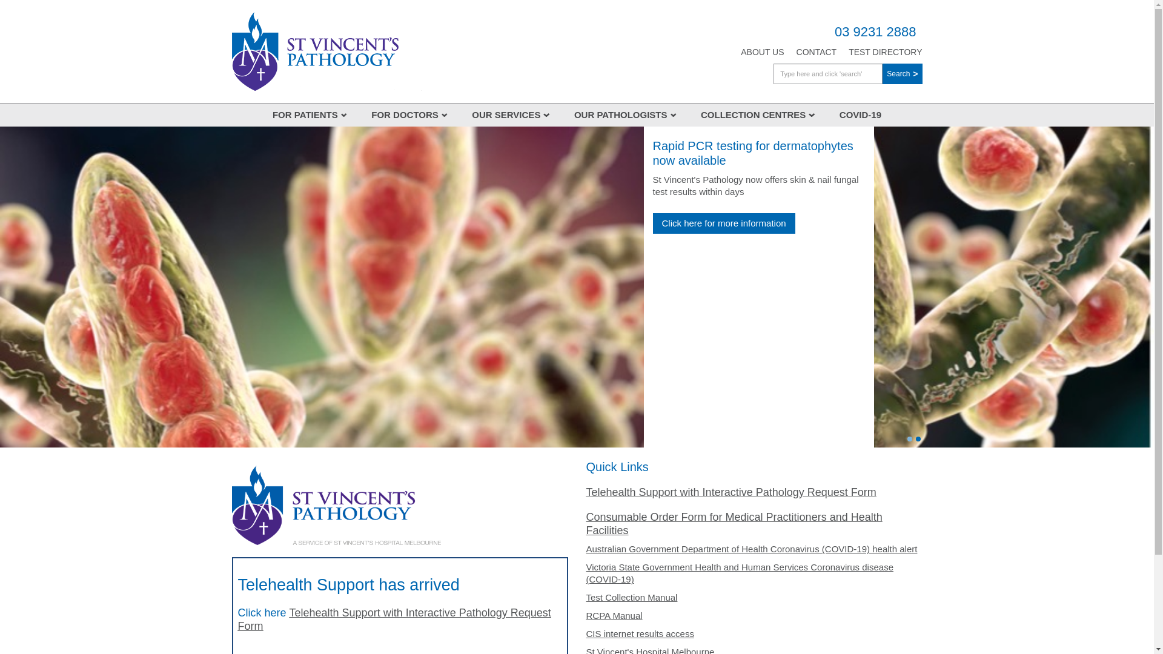 This screenshot has height=654, width=1163. Describe the element at coordinates (732, 492) in the screenshot. I see `Telehealth Support with Interactive Pathology Request Form` at that location.